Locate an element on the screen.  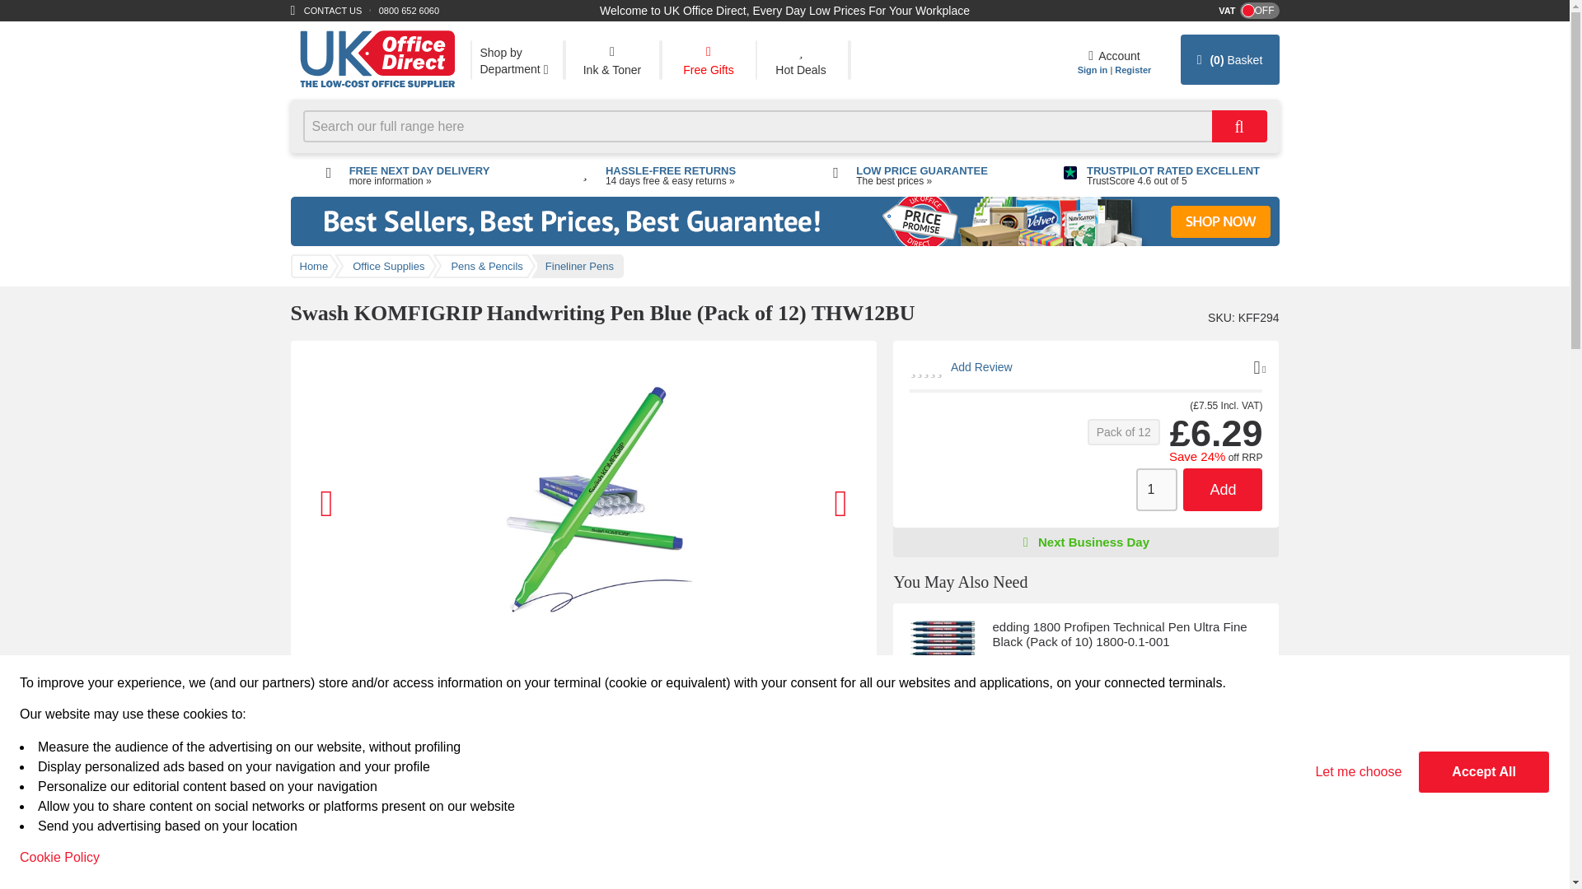
1 is located at coordinates (1192, 706).